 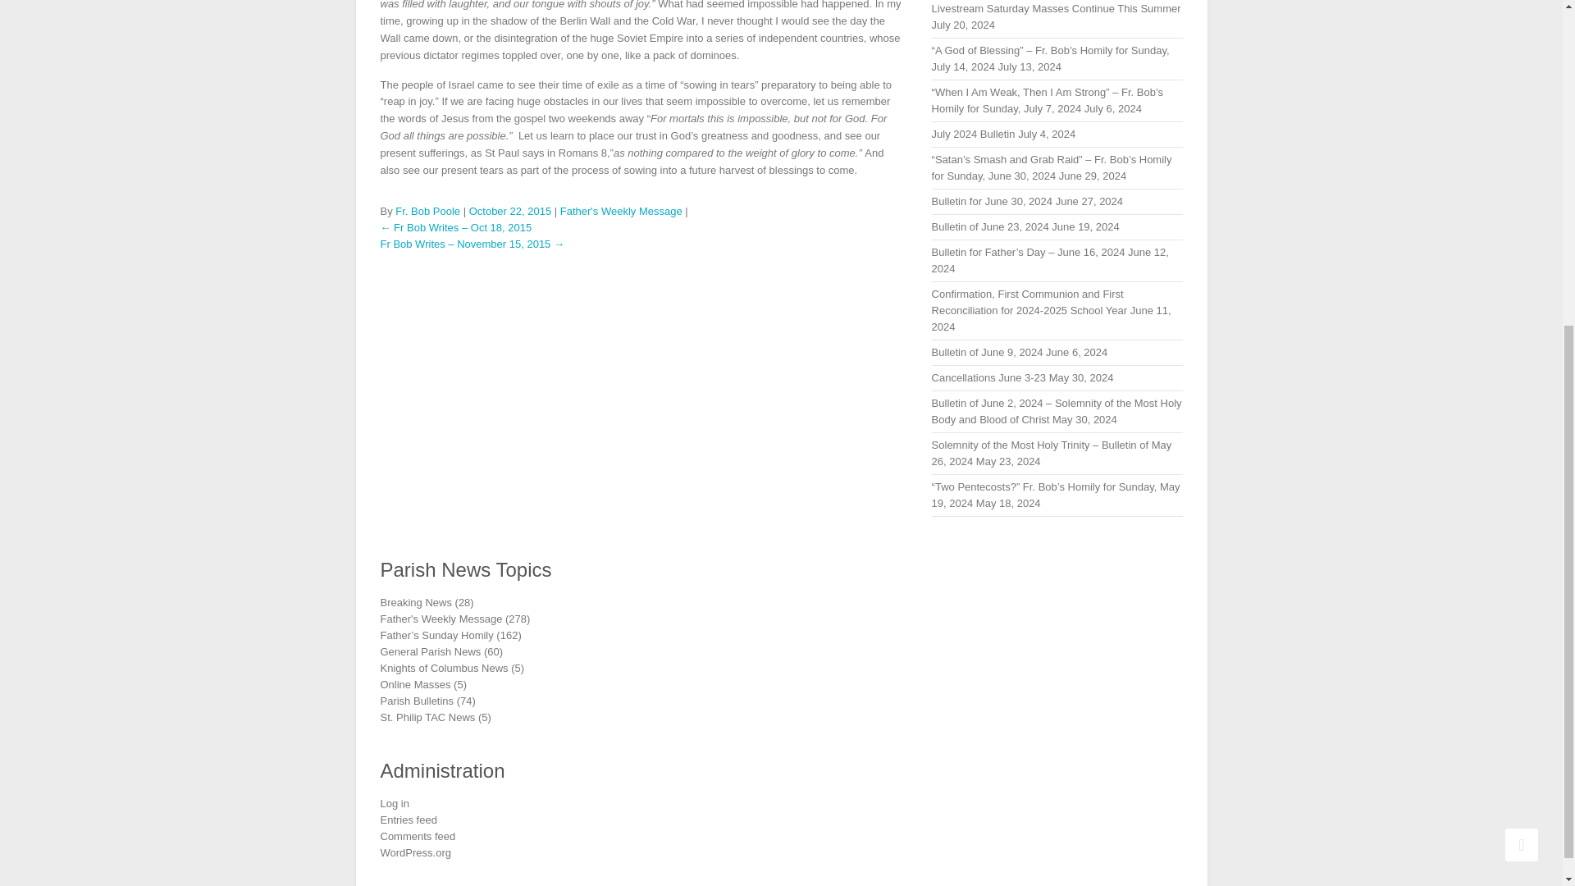 What do you see at coordinates (988, 353) in the screenshot?
I see `Bulletin of June 9, 2024` at bounding box center [988, 353].